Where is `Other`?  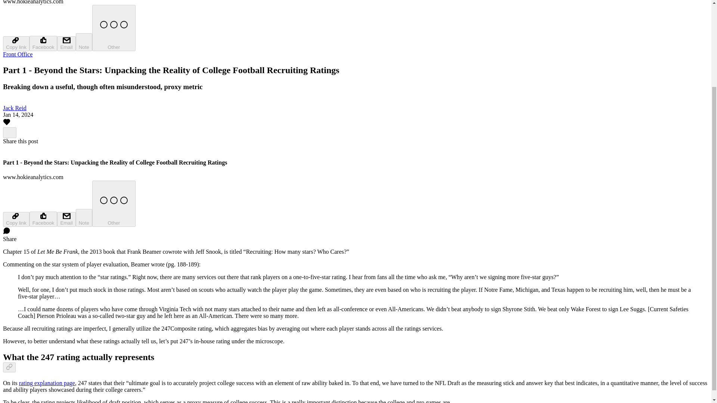 Other is located at coordinates (114, 28).